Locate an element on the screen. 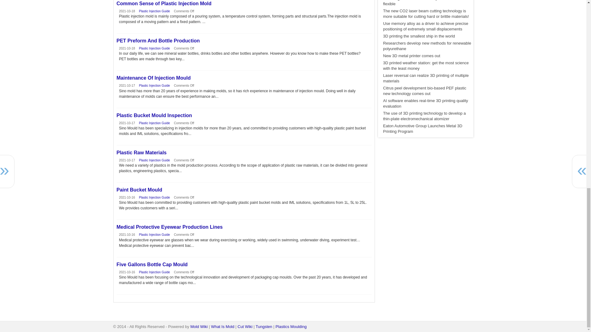 Image resolution: width=591 pixels, height=332 pixels. Common Sense of Plastic Injection Mold is located at coordinates (244, 4).